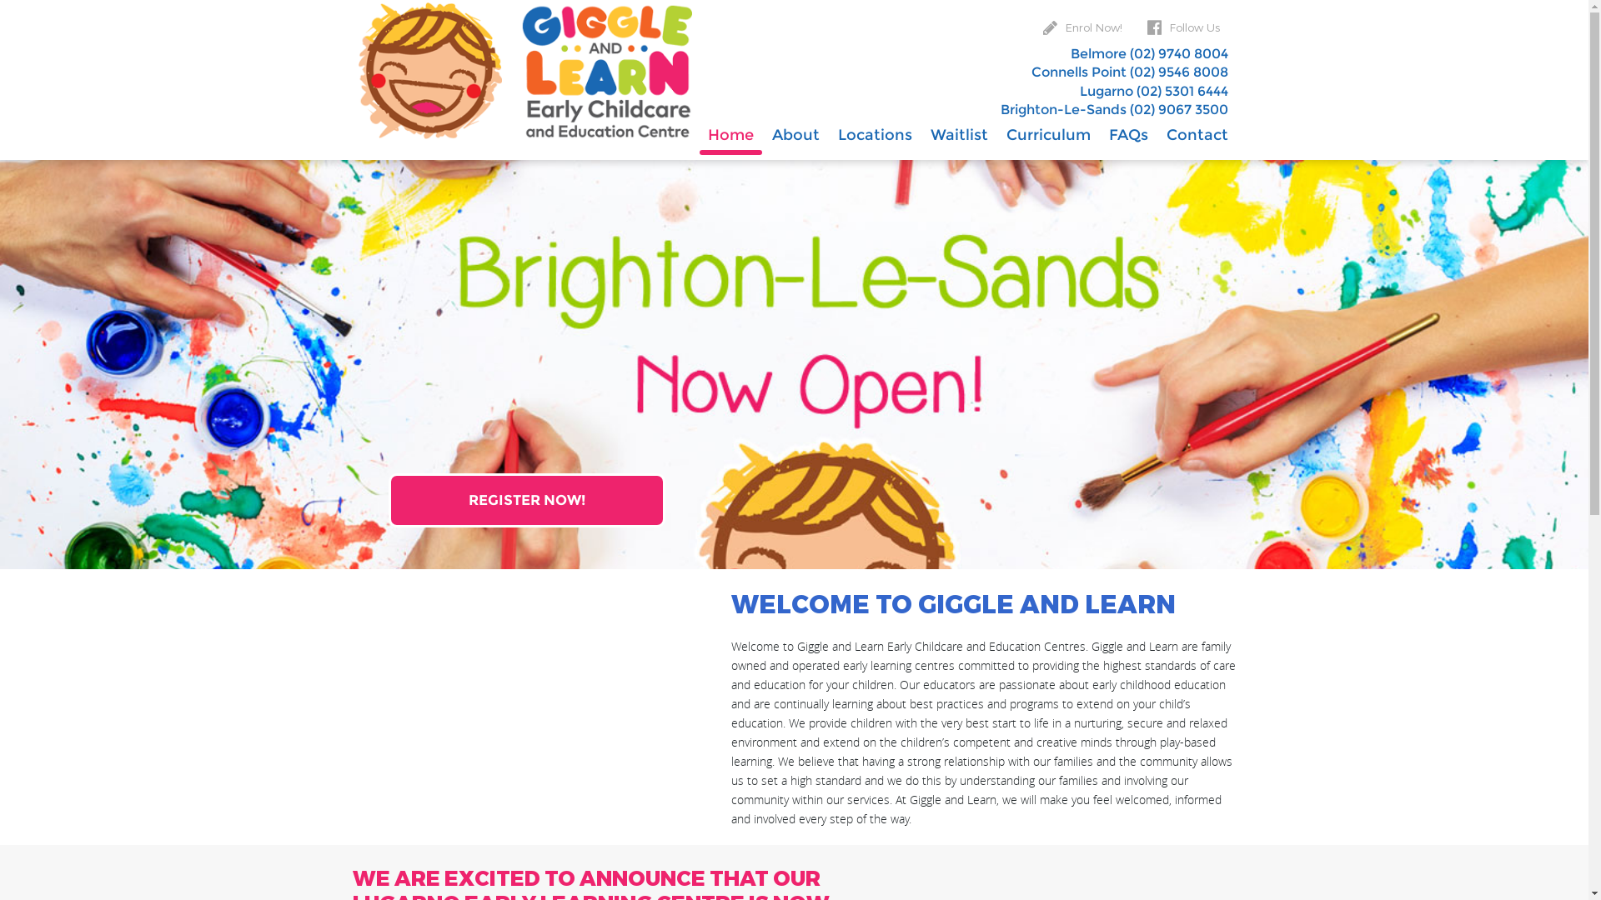 The image size is (1601, 900). What do you see at coordinates (1197, 135) in the screenshot?
I see `Contact` at bounding box center [1197, 135].